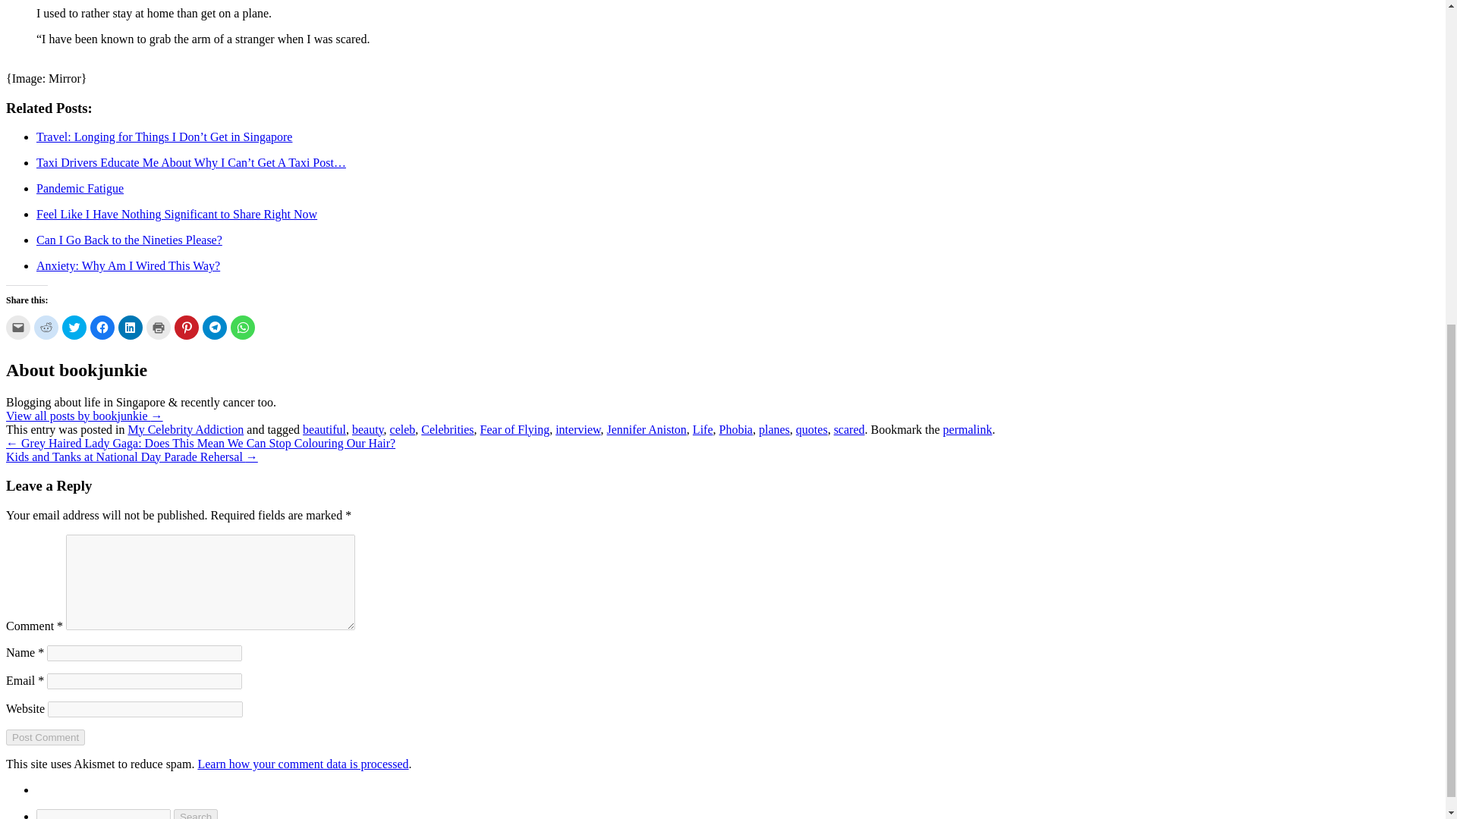  I want to click on Click to share on Facebook, so click(102, 328).